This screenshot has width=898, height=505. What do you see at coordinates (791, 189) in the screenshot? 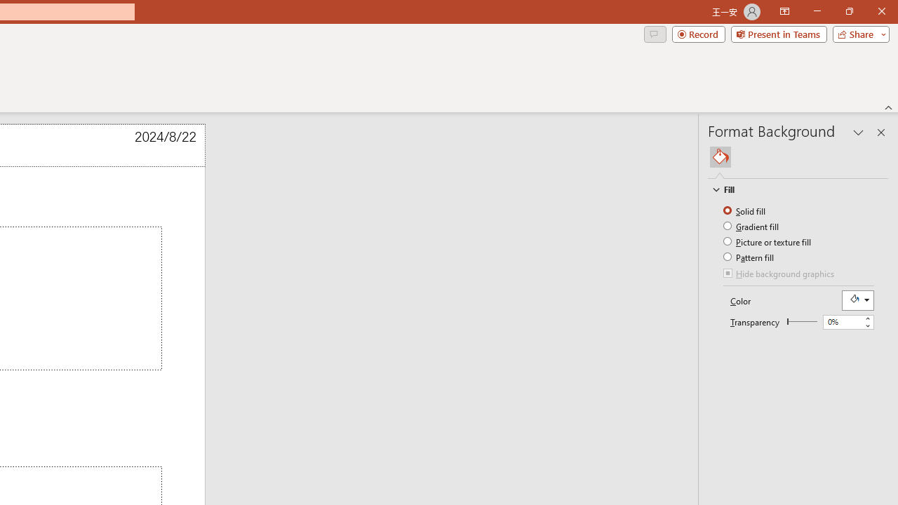
I see `Fill` at bounding box center [791, 189].